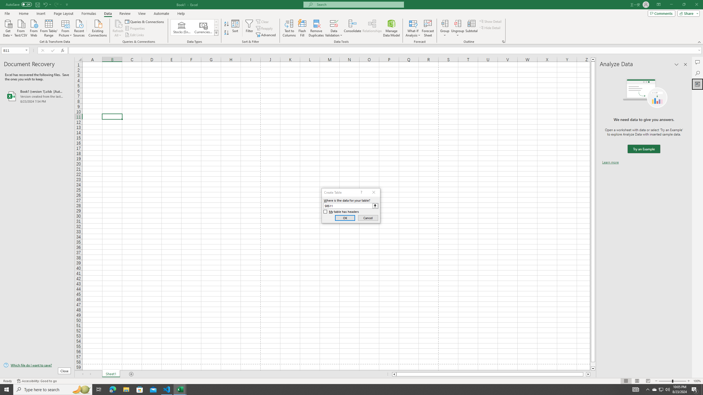 Image resolution: width=703 pixels, height=395 pixels. Describe the element at coordinates (289, 28) in the screenshot. I see `Text to Columns...` at that location.